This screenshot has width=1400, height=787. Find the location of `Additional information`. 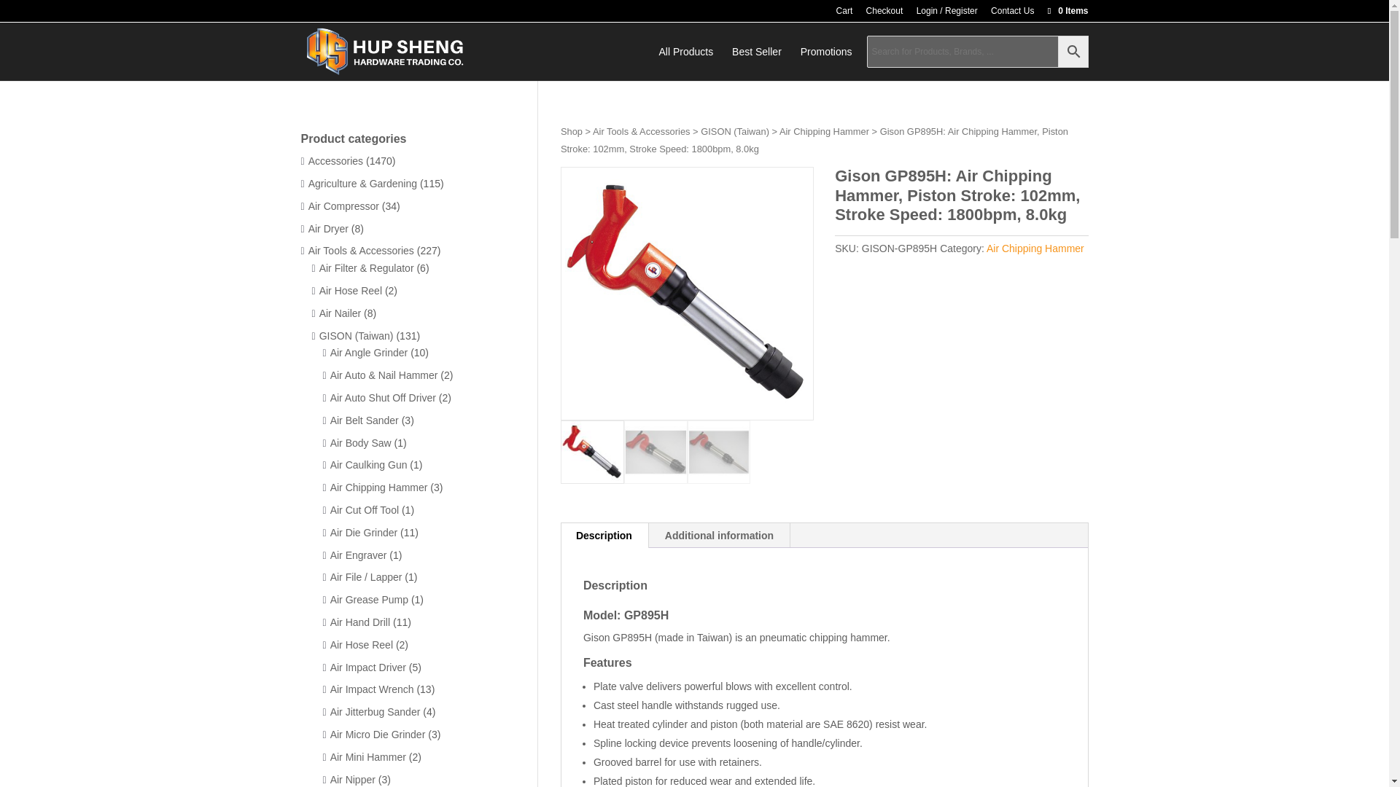

Additional information is located at coordinates (719, 535).